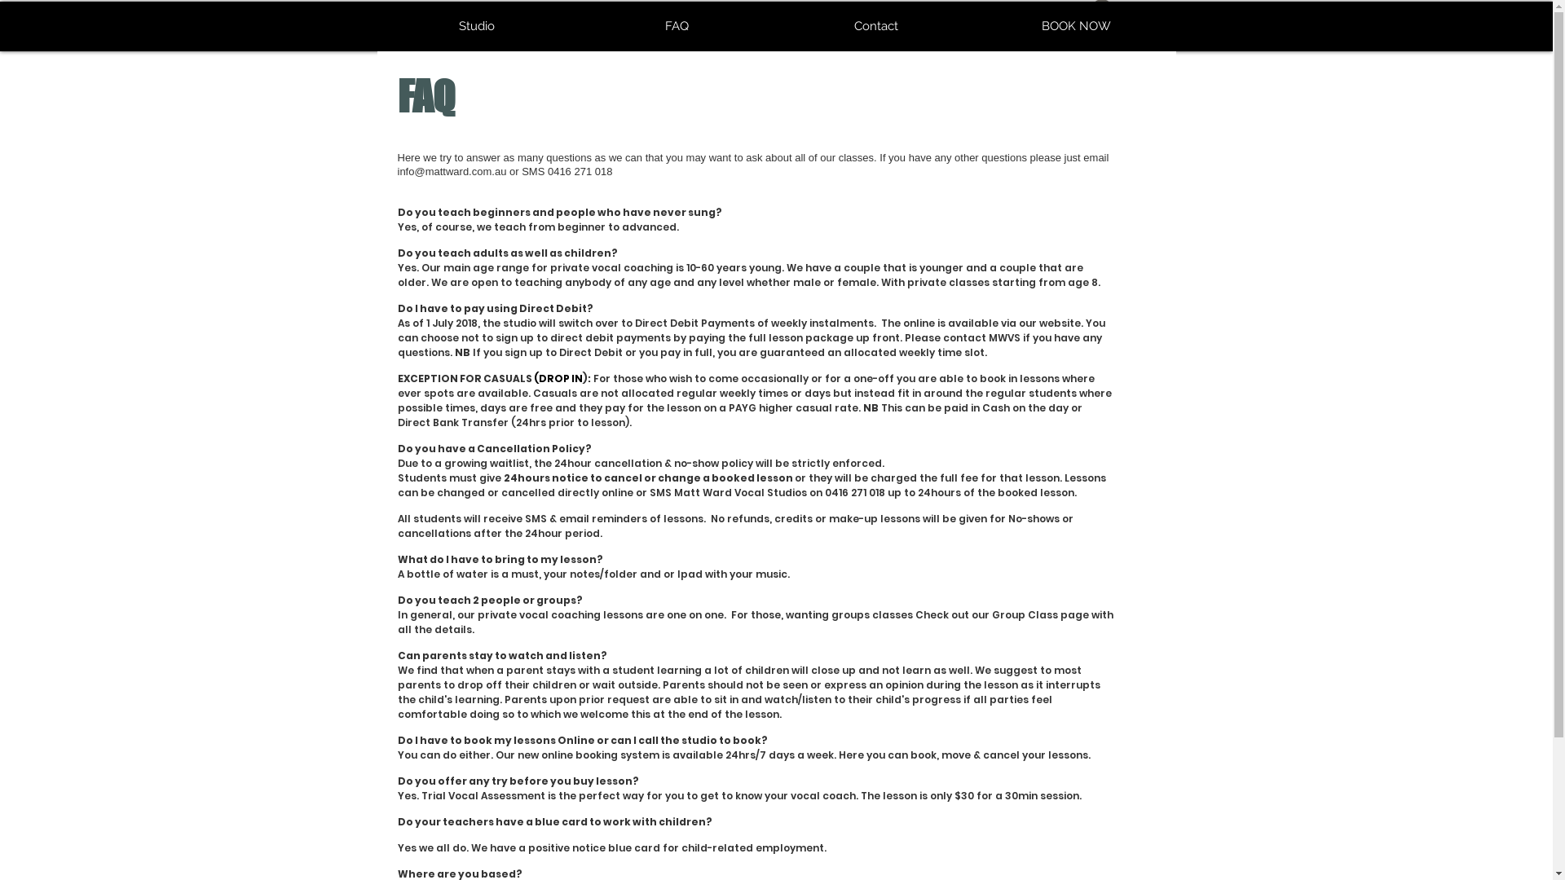 This screenshot has height=880, width=1565. Describe the element at coordinates (875, 26) in the screenshot. I see `Contact` at that location.